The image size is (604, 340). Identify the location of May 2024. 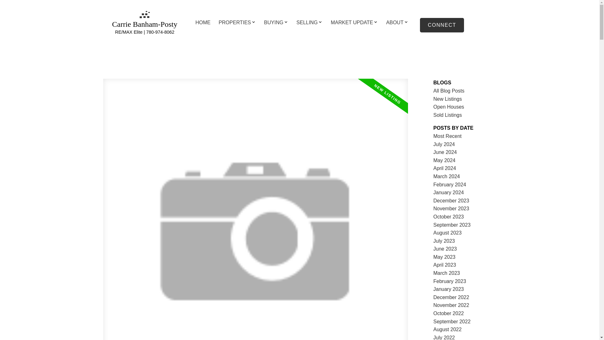
(444, 161).